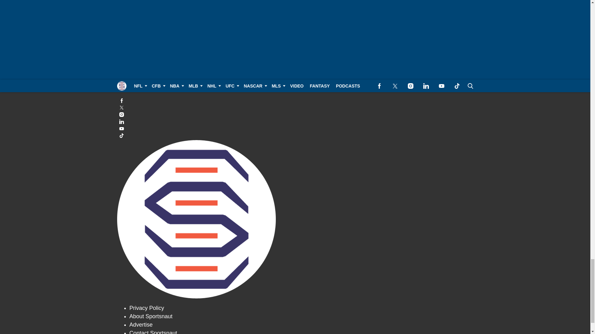 The image size is (595, 334). What do you see at coordinates (295, 108) in the screenshot?
I see `Follow us on Twitter` at bounding box center [295, 108].